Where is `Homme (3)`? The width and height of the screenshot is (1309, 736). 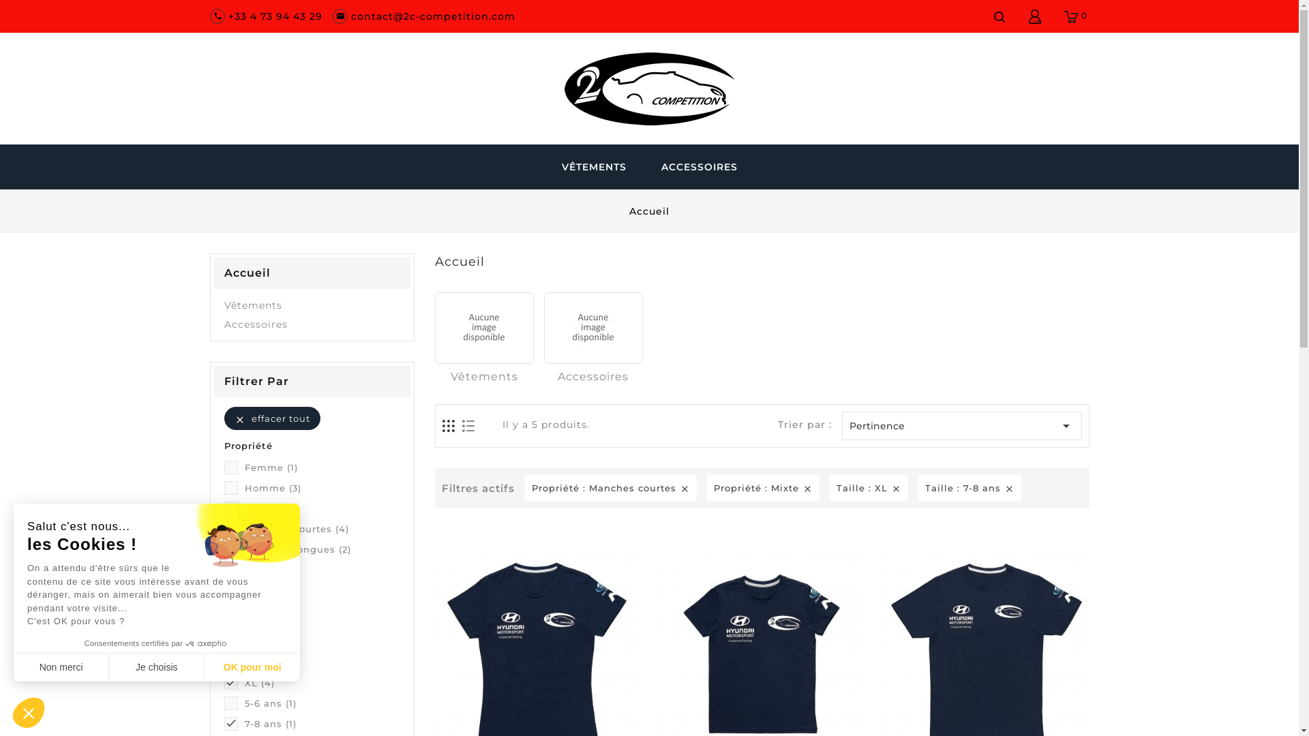 Homme (3) is located at coordinates (322, 488).